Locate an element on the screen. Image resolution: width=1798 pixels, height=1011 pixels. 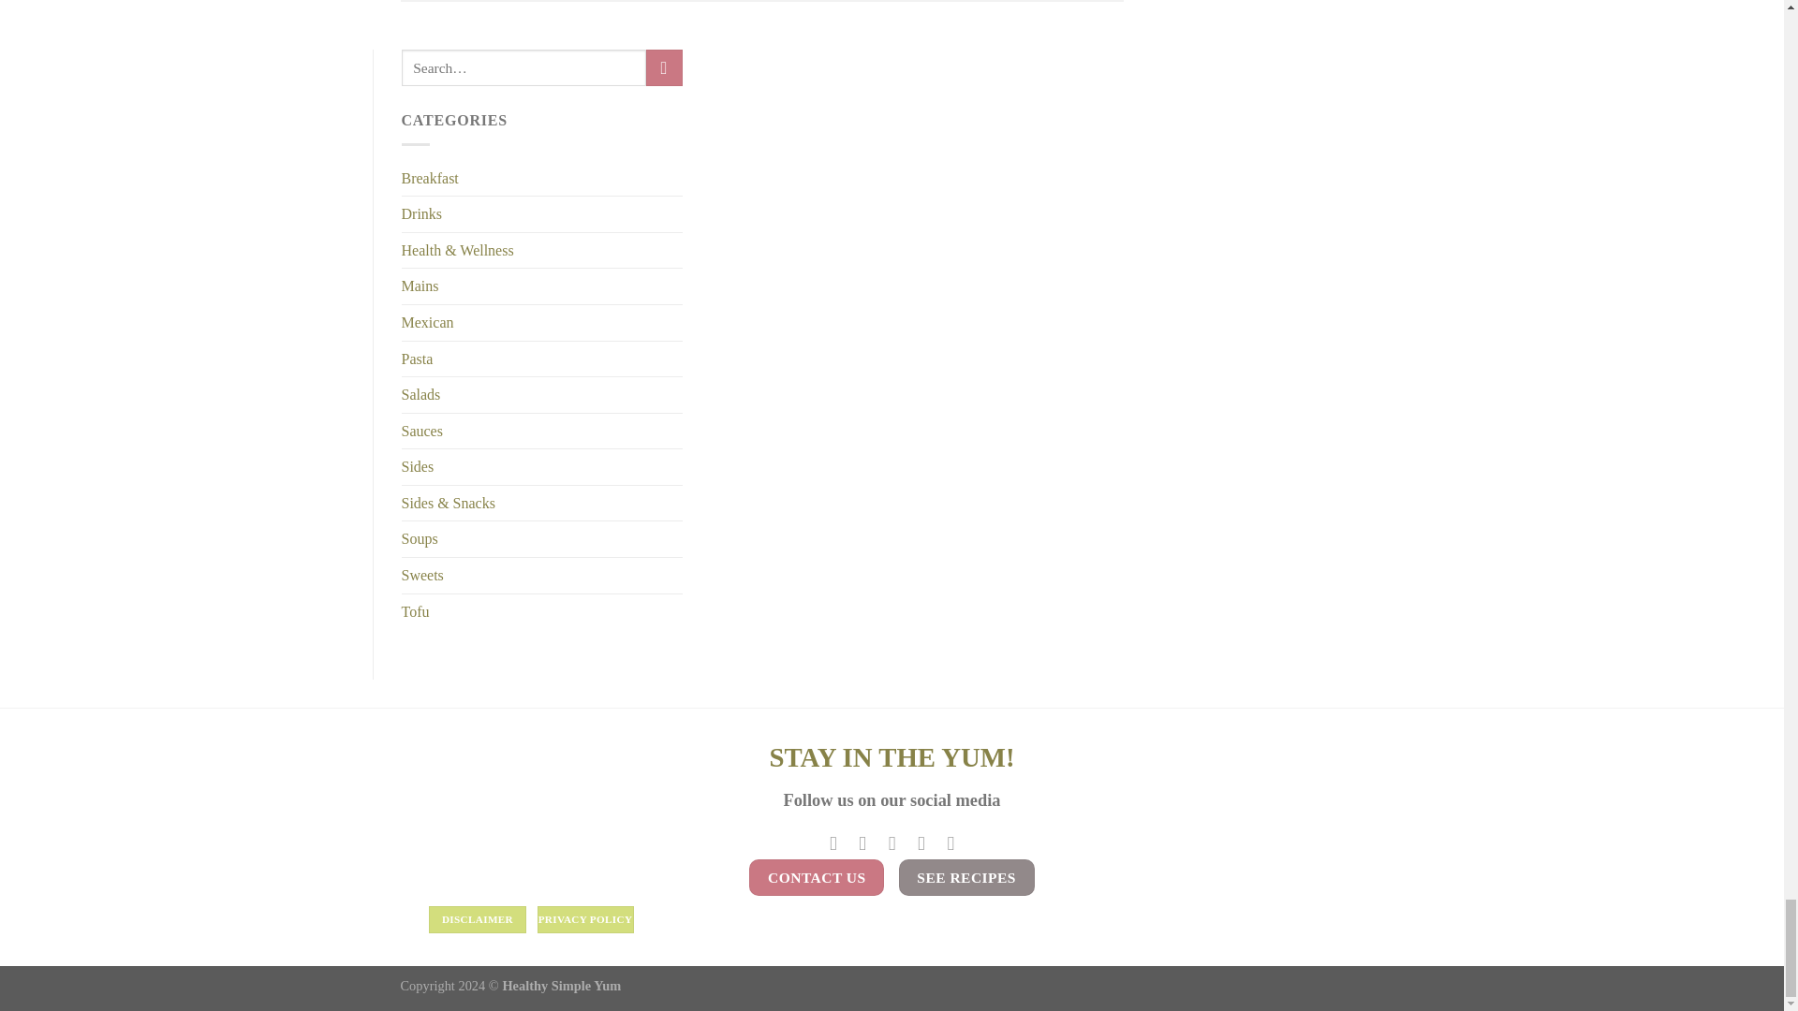
Send us an email is located at coordinates (892, 842).